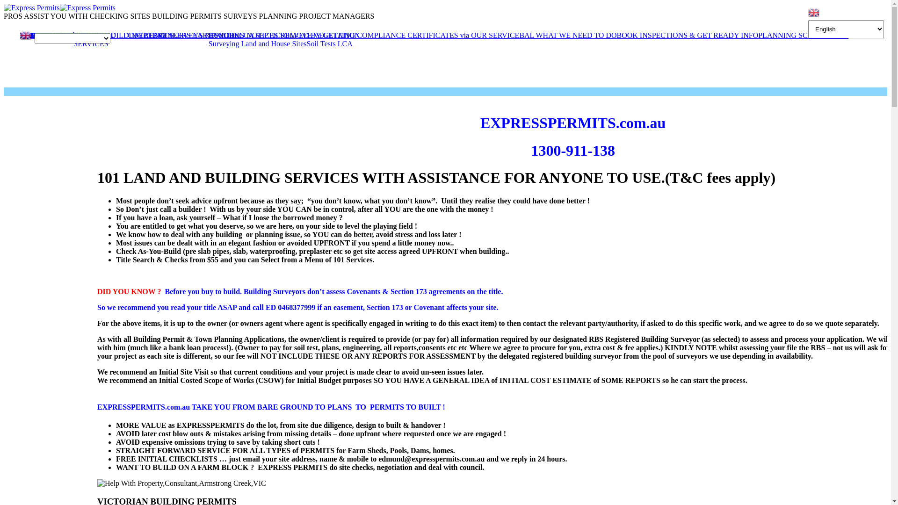  I want to click on BOOK INSPECTIONS & GET READY INFO, so click(688, 36).